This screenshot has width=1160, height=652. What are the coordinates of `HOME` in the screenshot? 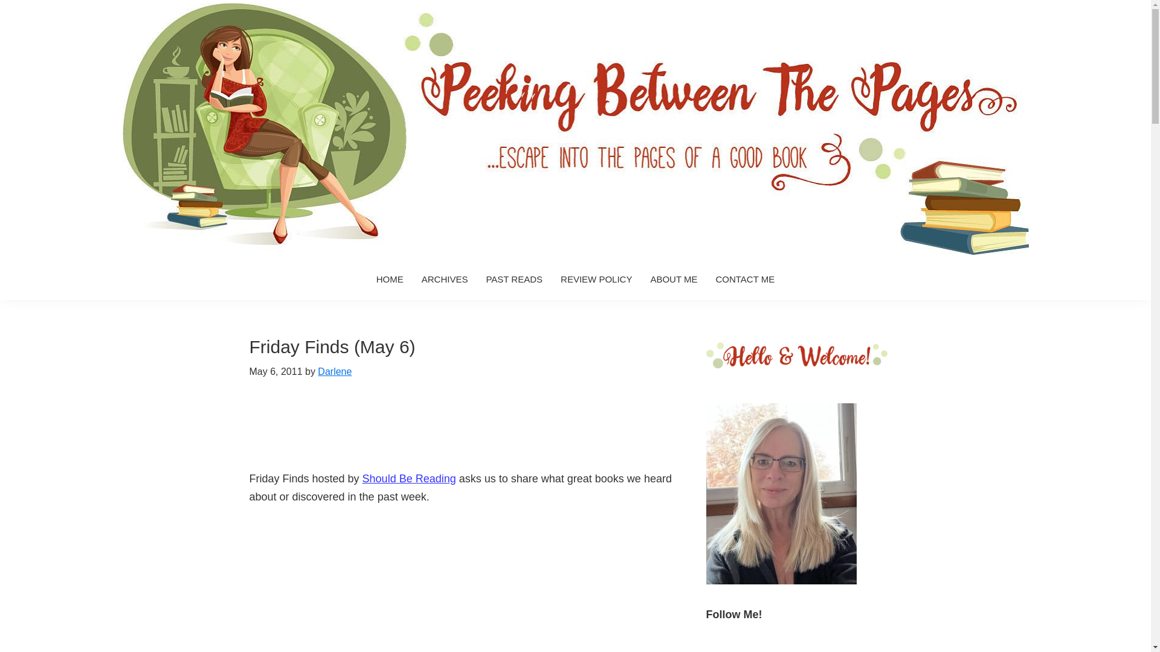 It's located at (390, 279).